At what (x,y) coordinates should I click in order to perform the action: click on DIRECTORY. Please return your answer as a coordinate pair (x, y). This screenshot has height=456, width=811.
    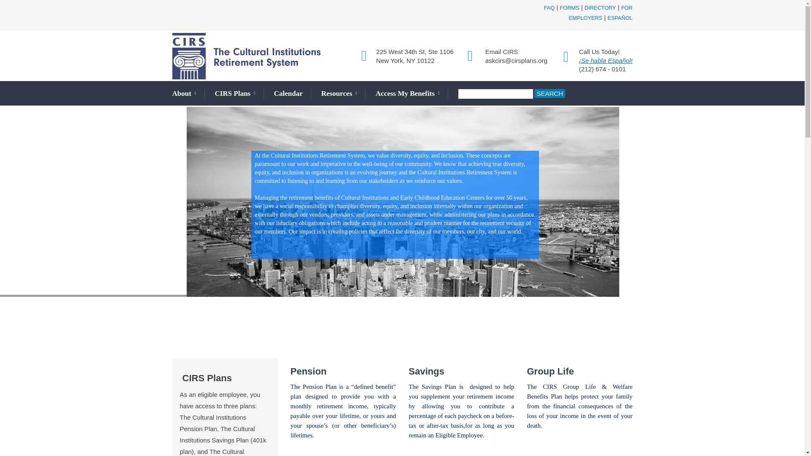
    Looking at the image, I should click on (601, 8).